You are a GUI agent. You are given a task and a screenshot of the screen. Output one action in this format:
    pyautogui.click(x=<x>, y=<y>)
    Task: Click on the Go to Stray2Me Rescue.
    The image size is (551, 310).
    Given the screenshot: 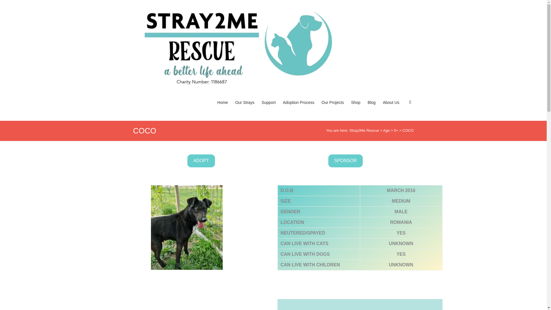 What is the action you would take?
    pyautogui.click(x=364, y=130)
    